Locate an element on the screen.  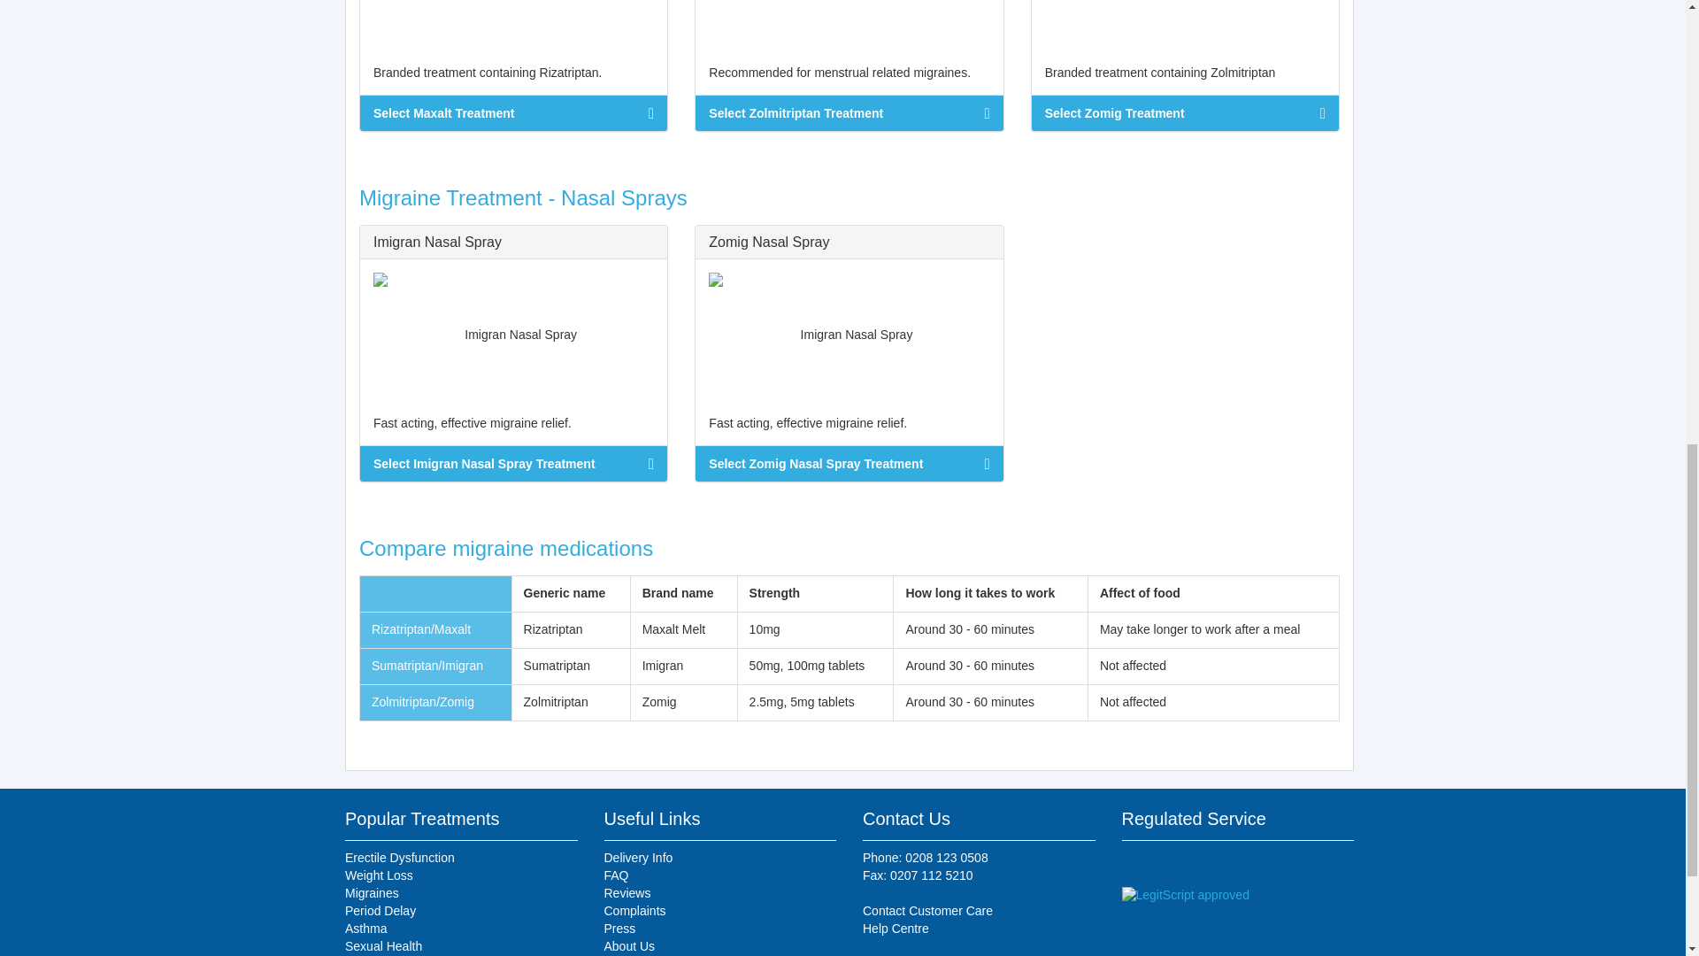
Delivery Info is located at coordinates (719, 859).